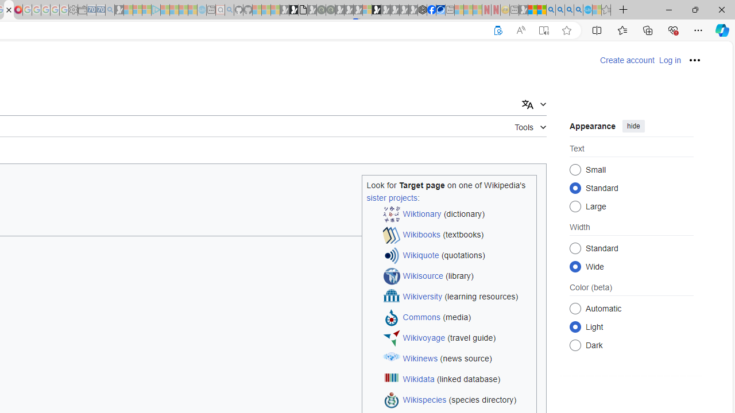  I want to click on Wikinews, so click(420, 359).